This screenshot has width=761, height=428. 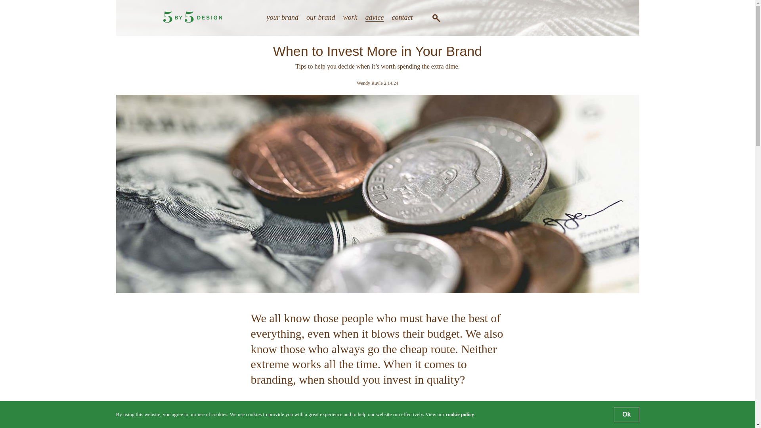 I want to click on your brand, so click(x=282, y=17).